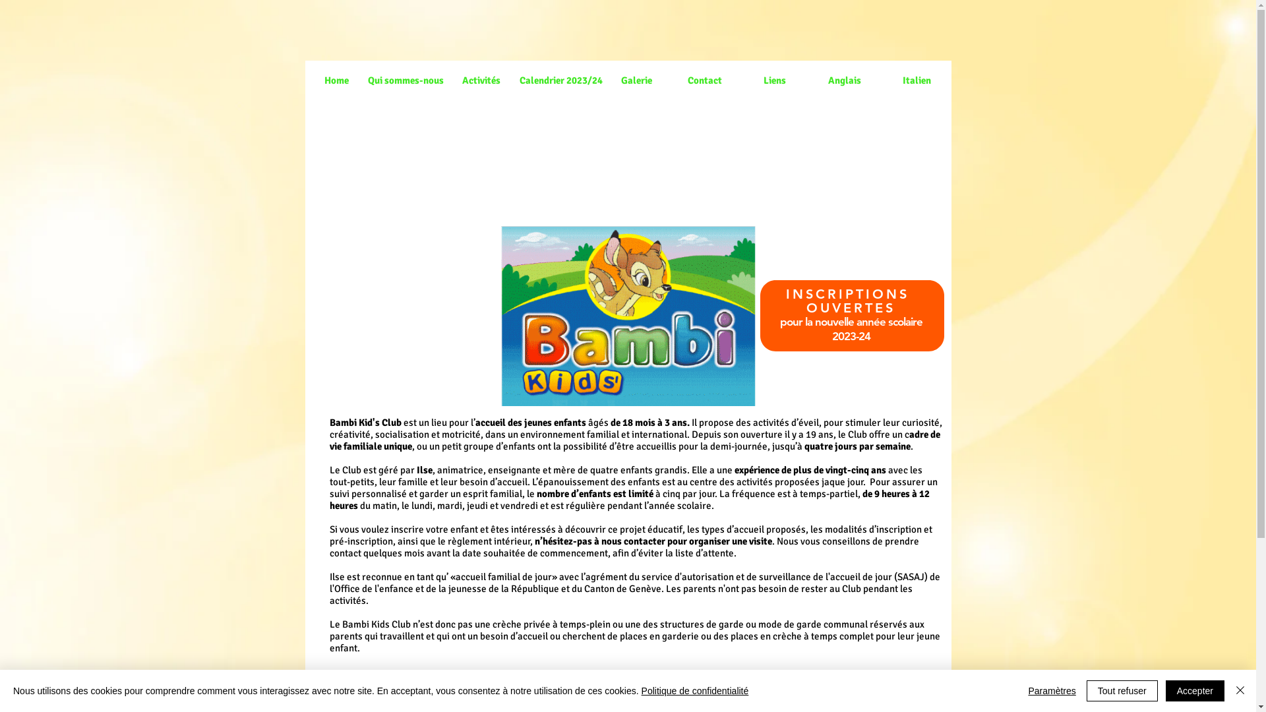 The width and height of the screenshot is (1266, 712). I want to click on Contactez-nous, so click(845, 697).